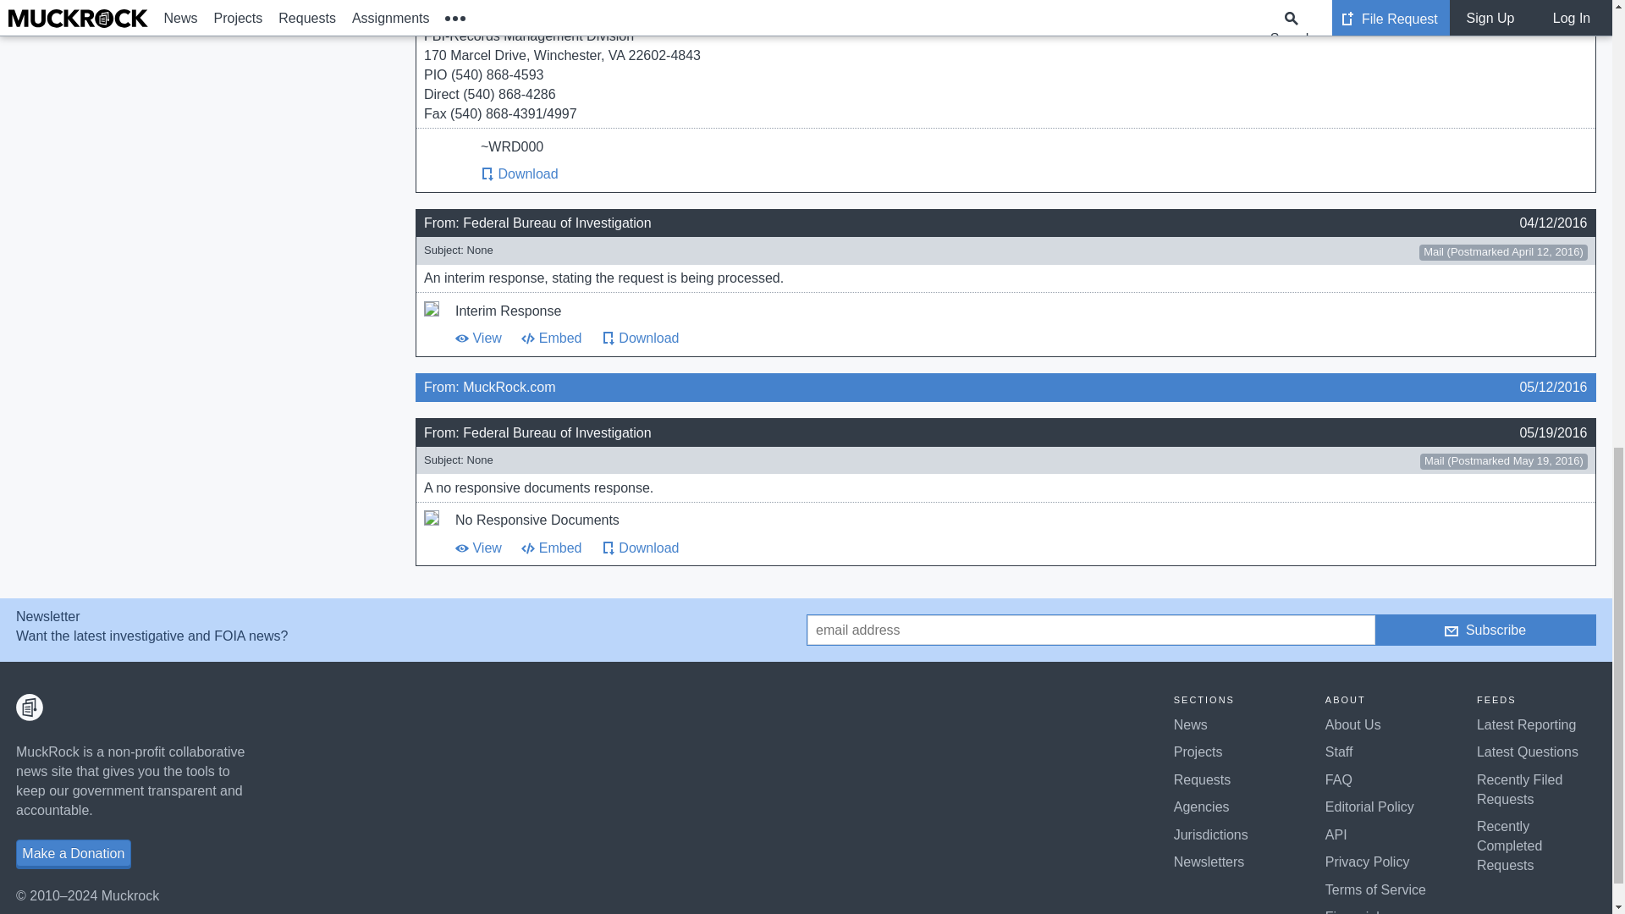  Describe the element at coordinates (462, 548) in the screenshot. I see `View An eye` at that location.